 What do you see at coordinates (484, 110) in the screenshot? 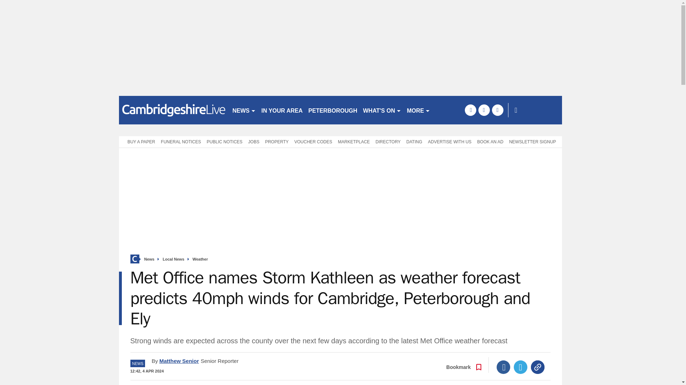
I see `twitter` at bounding box center [484, 110].